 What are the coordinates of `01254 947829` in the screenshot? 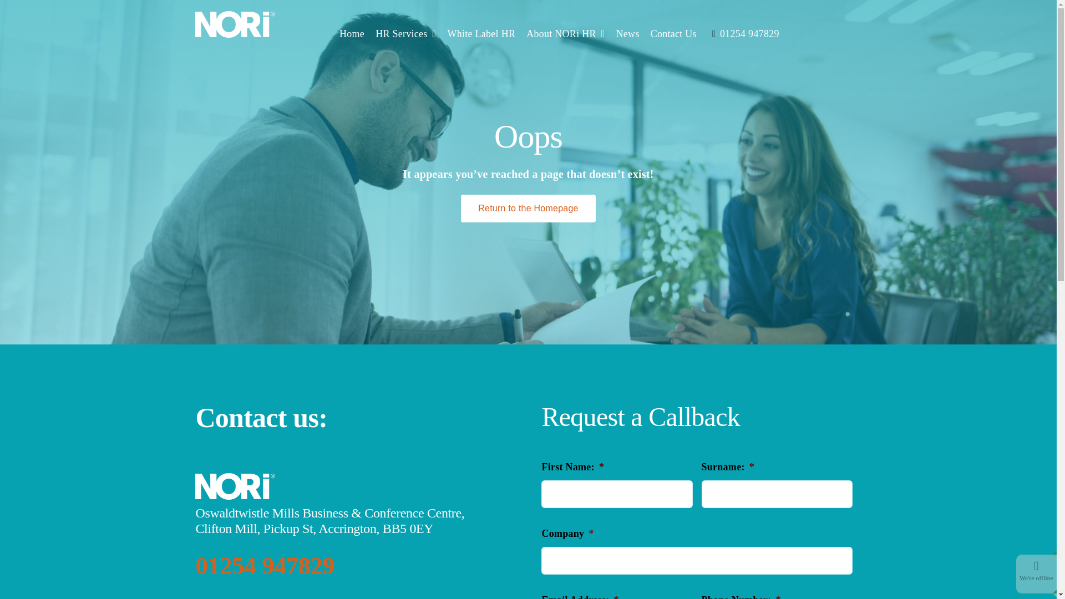 It's located at (743, 33).